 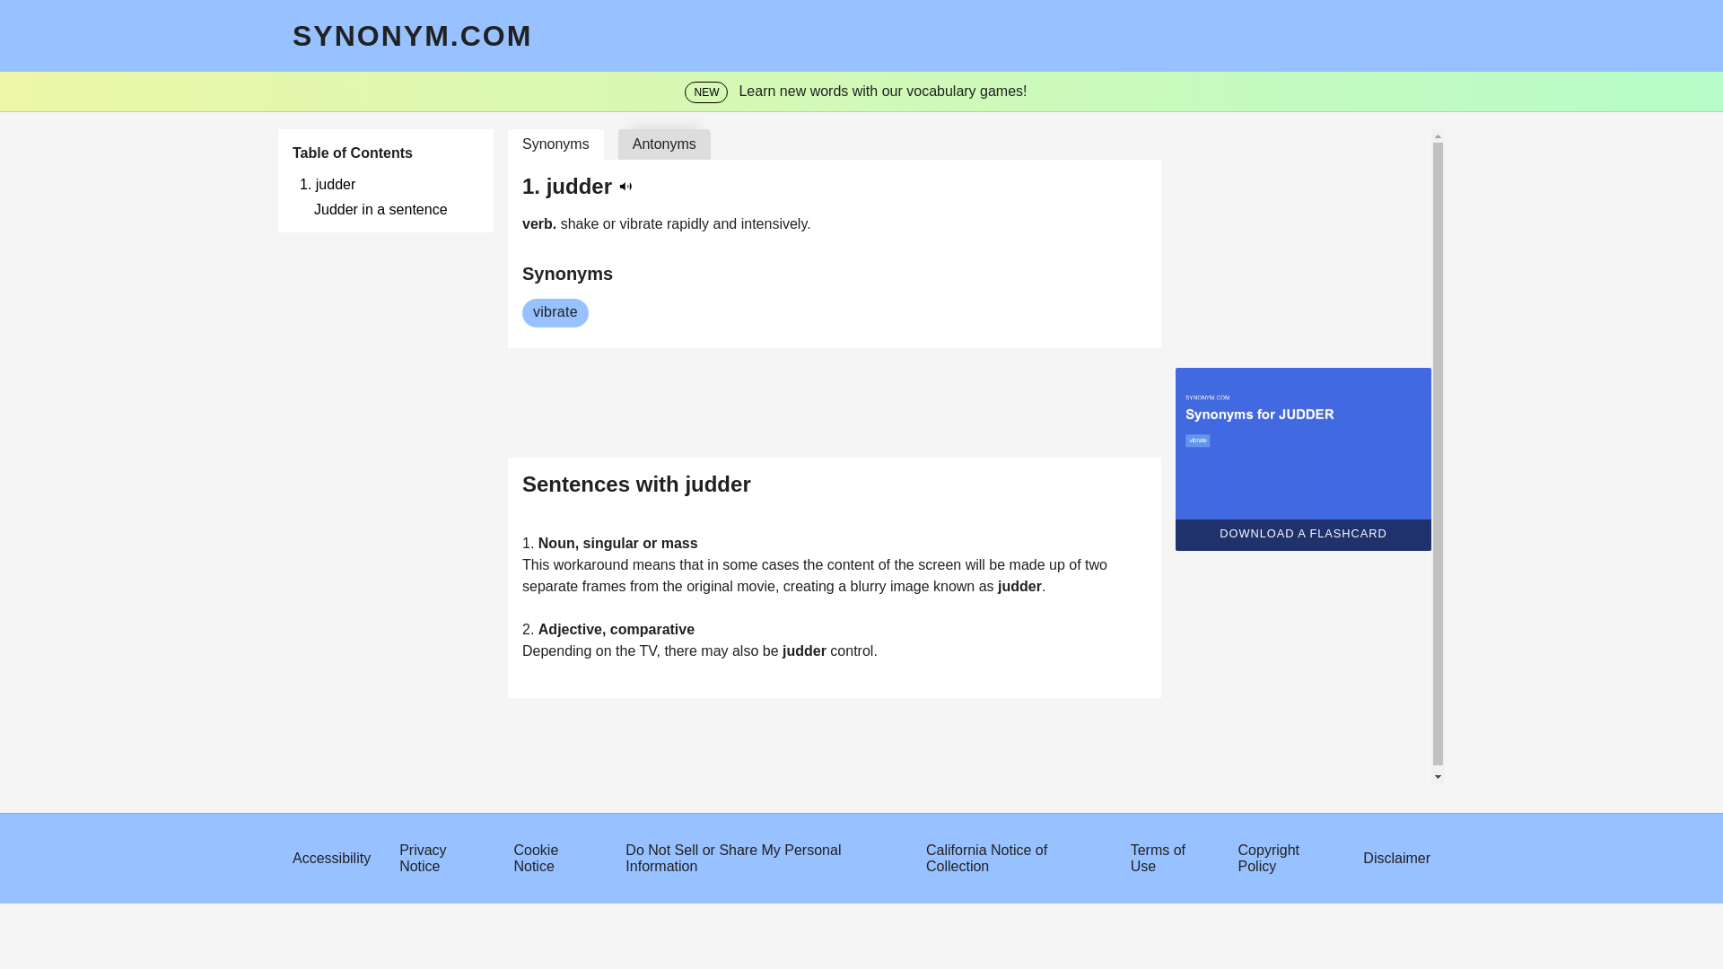 What do you see at coordinates (705, 729) in the screenshot?
I see `original` at bounding box center [705, 729].